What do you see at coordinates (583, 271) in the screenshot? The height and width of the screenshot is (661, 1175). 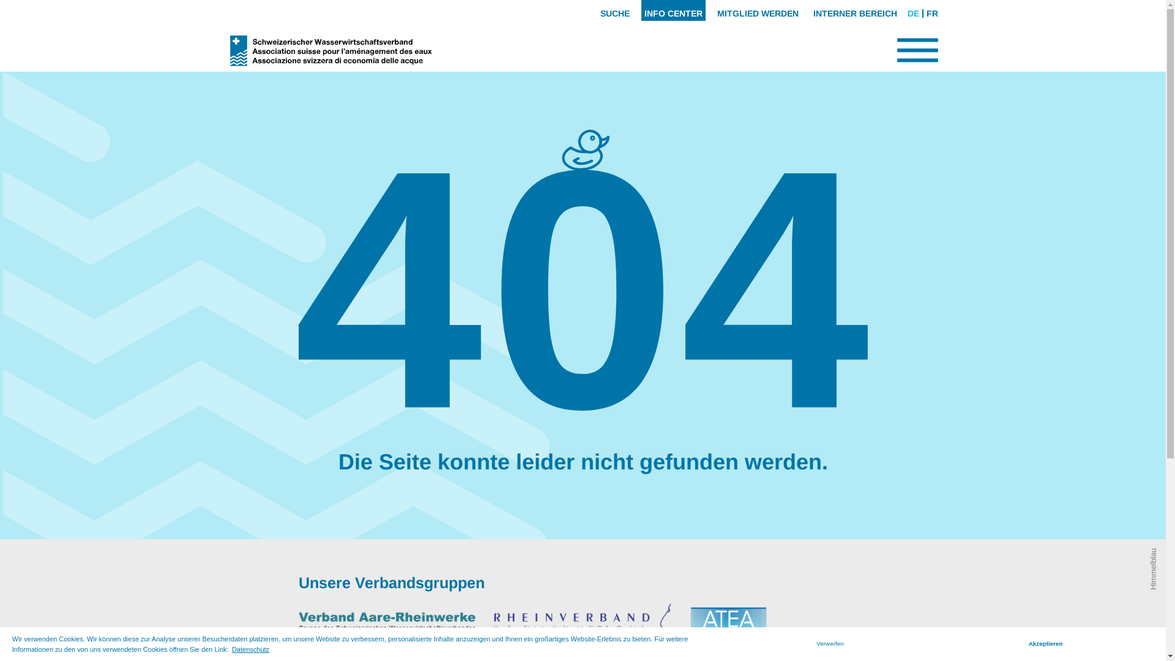 I see `Home` at bounding box center [583, 271].